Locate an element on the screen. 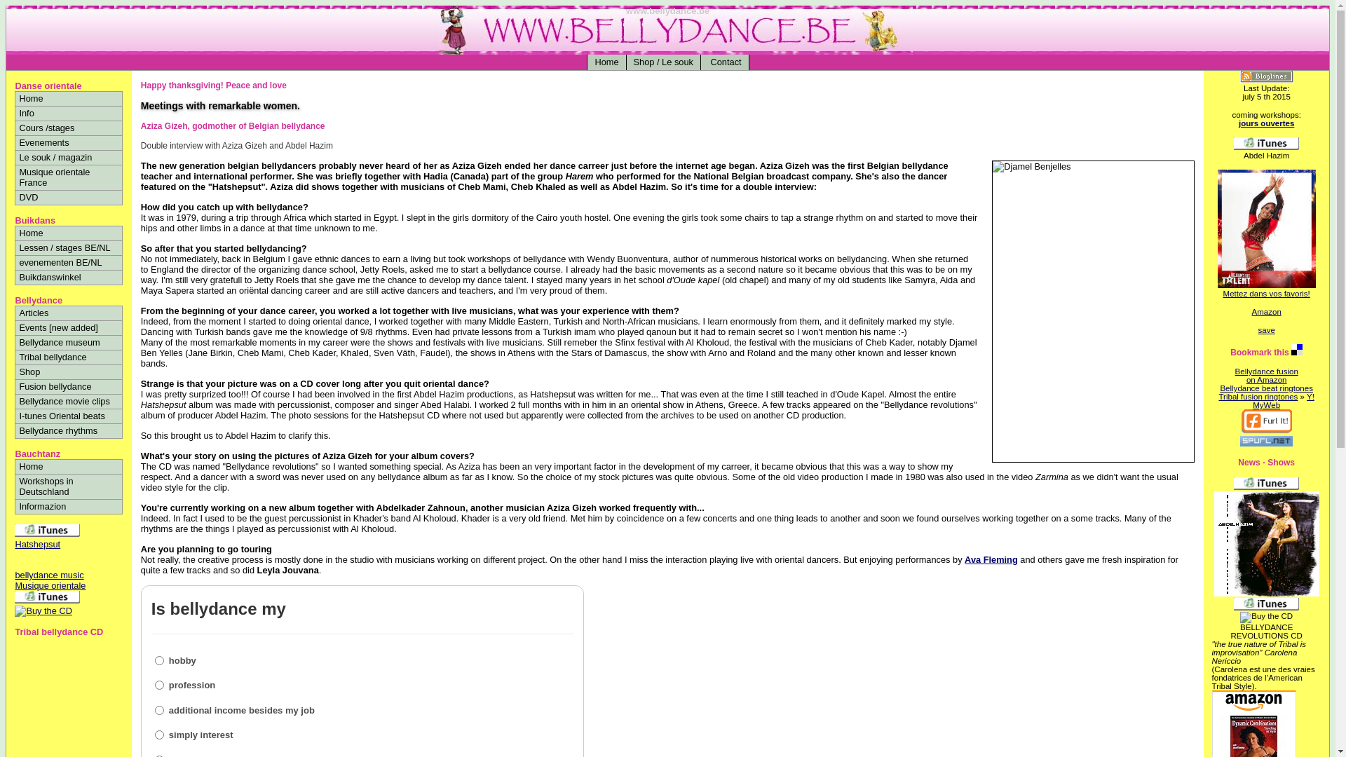  DVD is located at coordinates (69, 198).